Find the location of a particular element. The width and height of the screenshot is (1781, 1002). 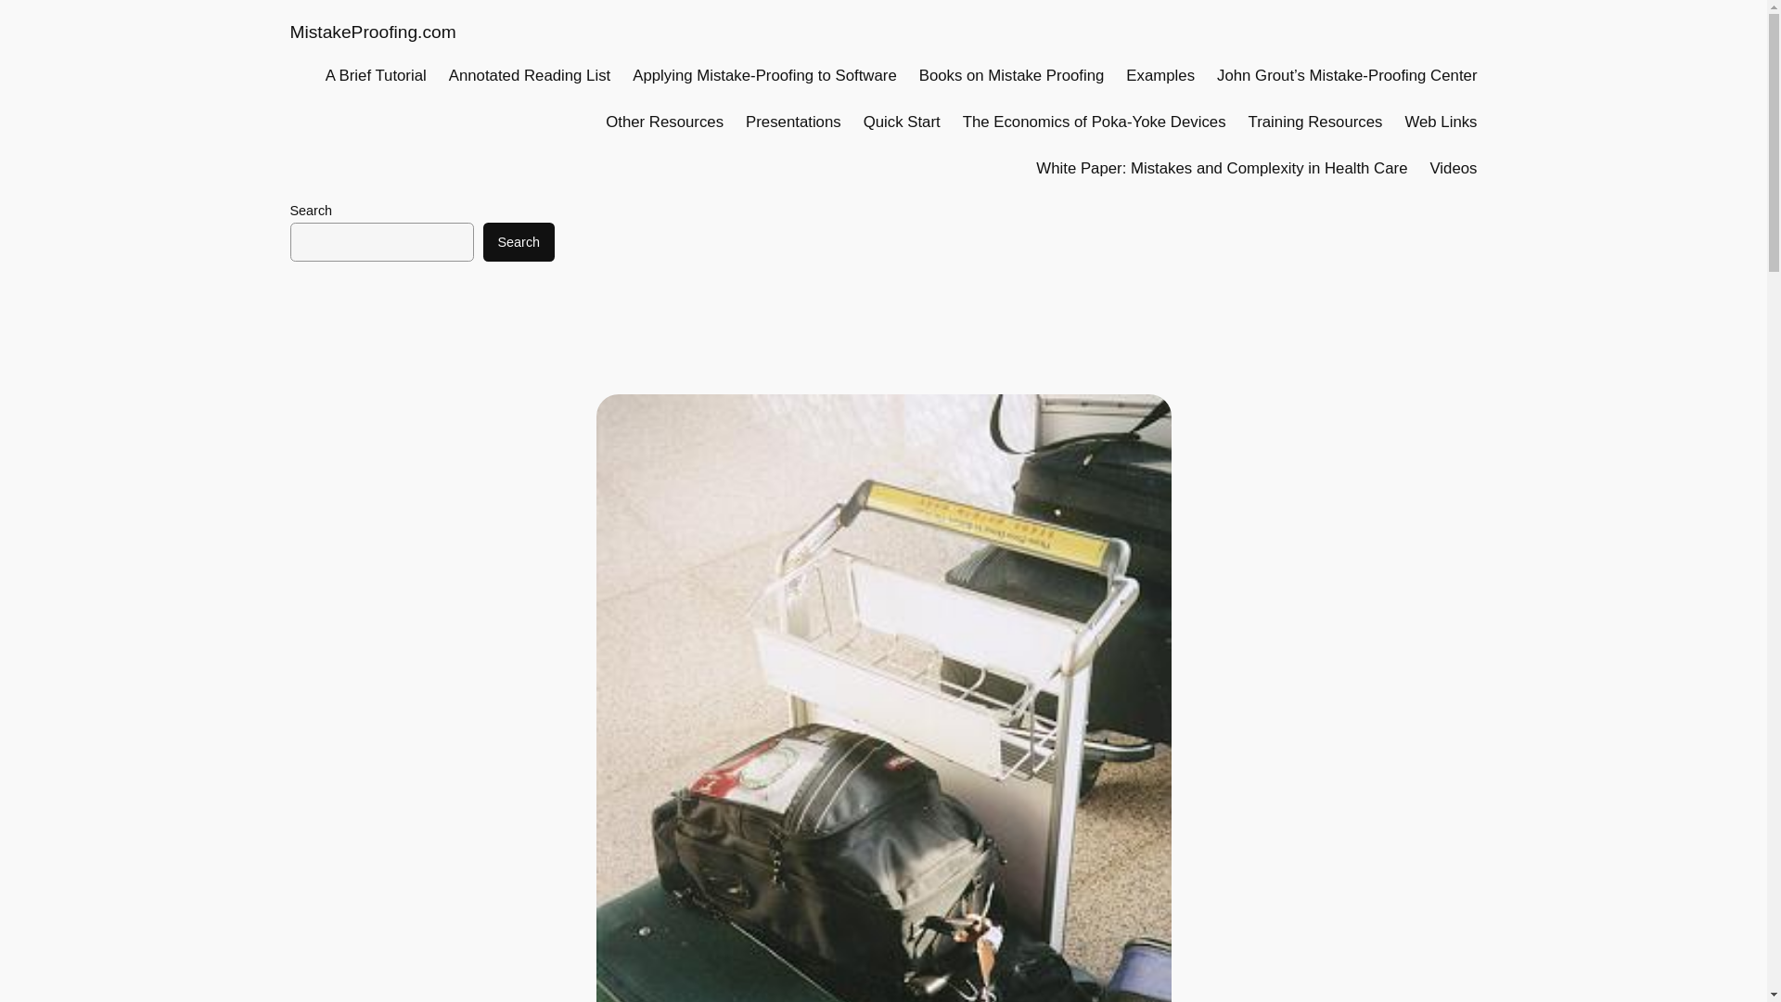

Examples is located at coordinates (1160, 76).